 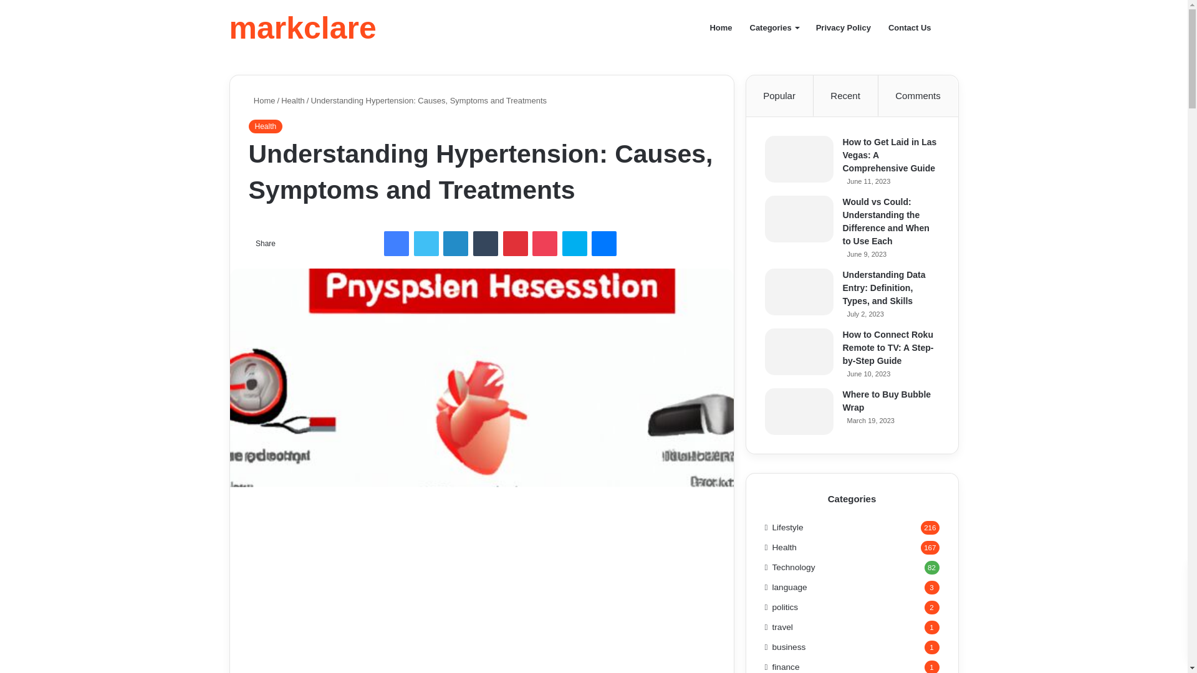 What do you see at coordinates (397, 244) in the screenshot?
I see `Facebook` at bounding box center [397, 244].